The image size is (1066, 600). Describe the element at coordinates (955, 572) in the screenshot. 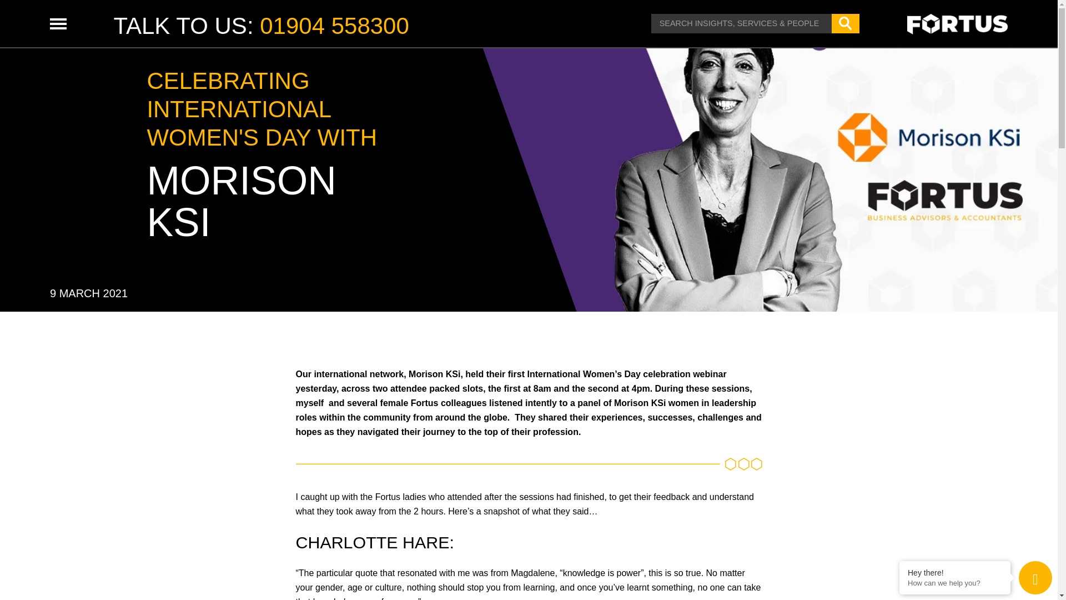

I see `Hey there!` at that location.